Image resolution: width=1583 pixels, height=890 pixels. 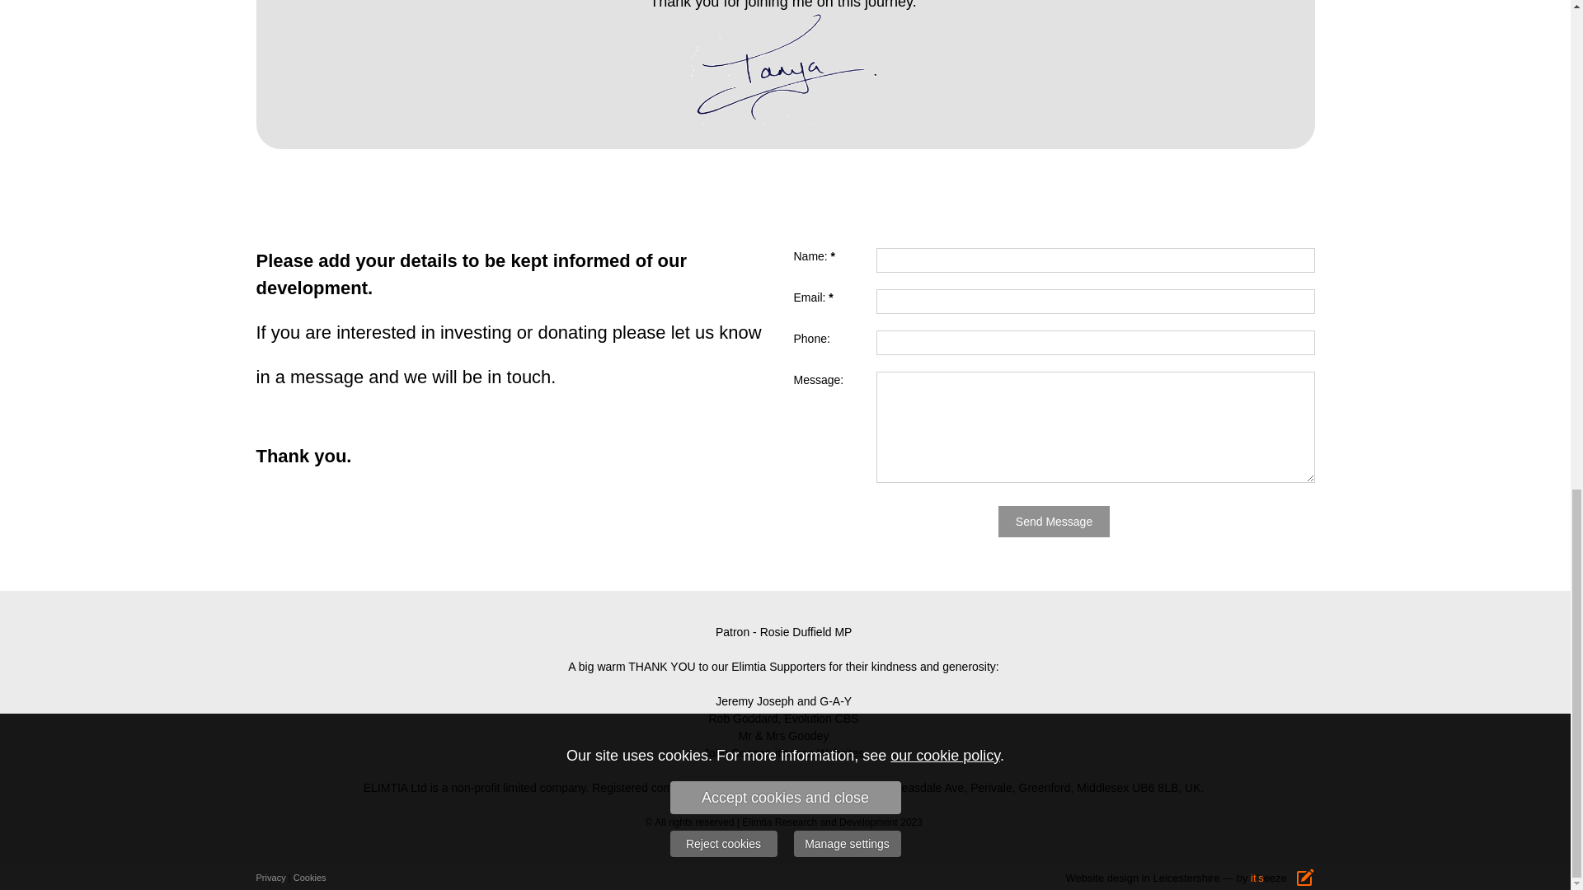 What do you see at coordinates (309, 877) in the screenshot?
I see `Cookies` at bounding box center [309, 877].